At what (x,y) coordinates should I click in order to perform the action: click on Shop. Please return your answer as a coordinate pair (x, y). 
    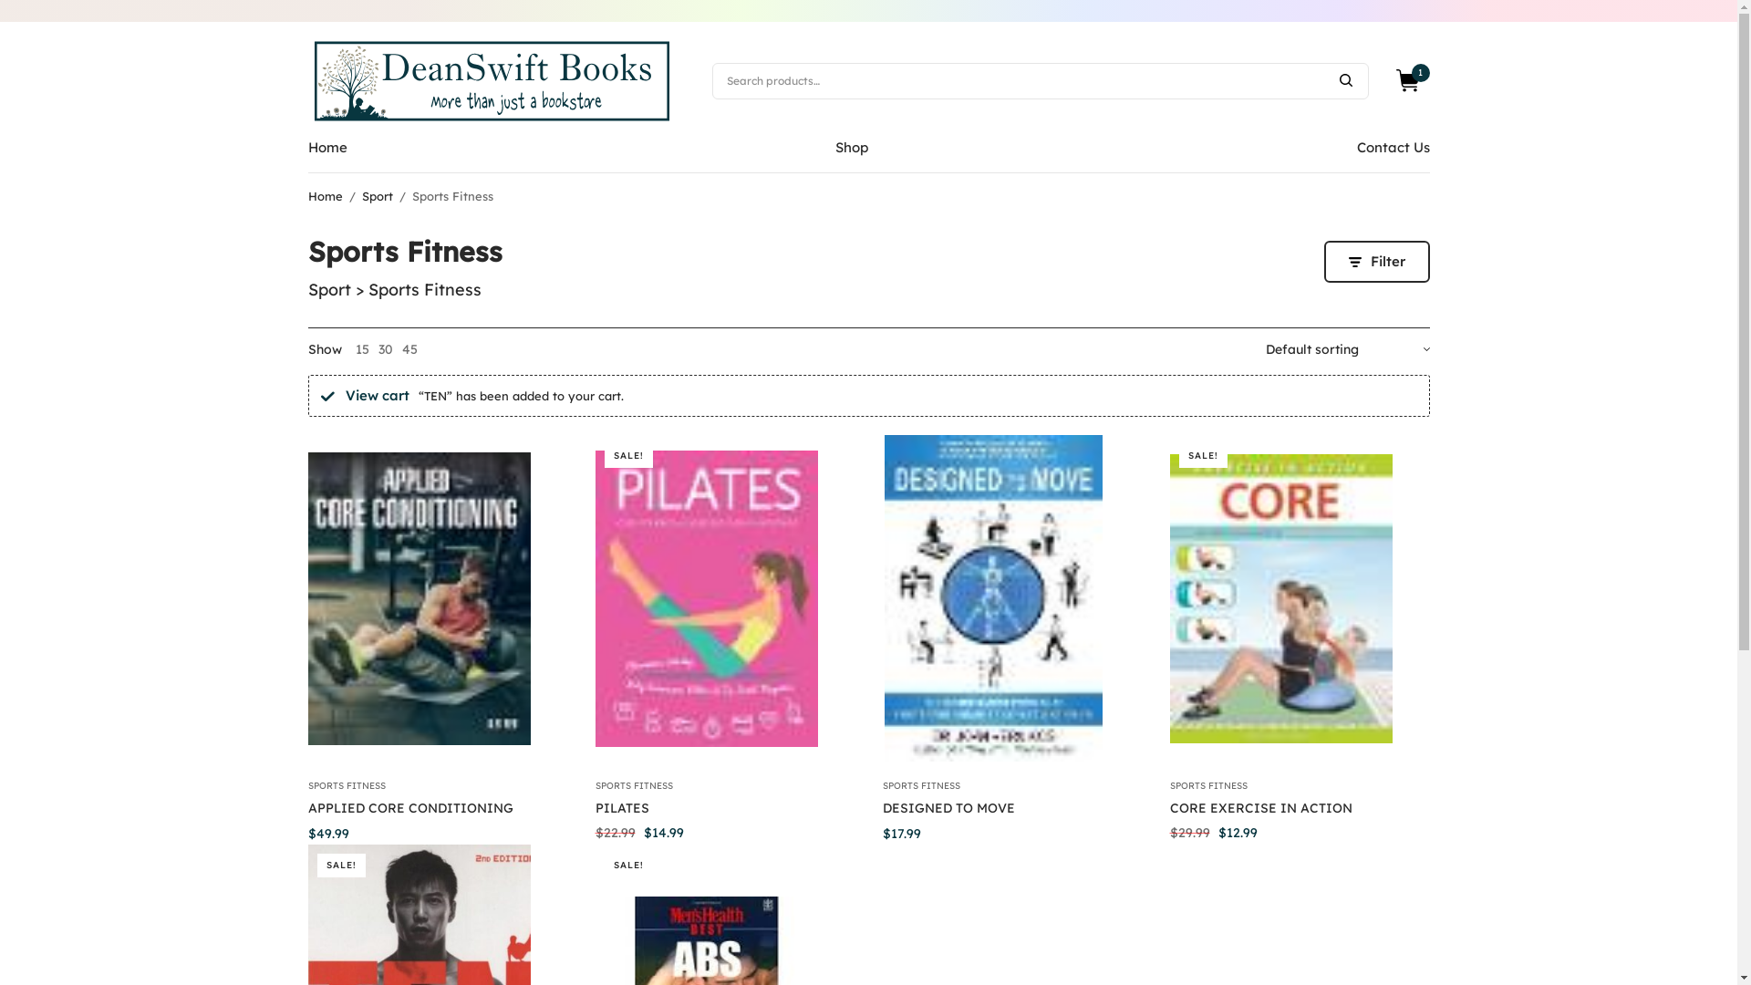
    Looking at the image, I should click on (852, 148).